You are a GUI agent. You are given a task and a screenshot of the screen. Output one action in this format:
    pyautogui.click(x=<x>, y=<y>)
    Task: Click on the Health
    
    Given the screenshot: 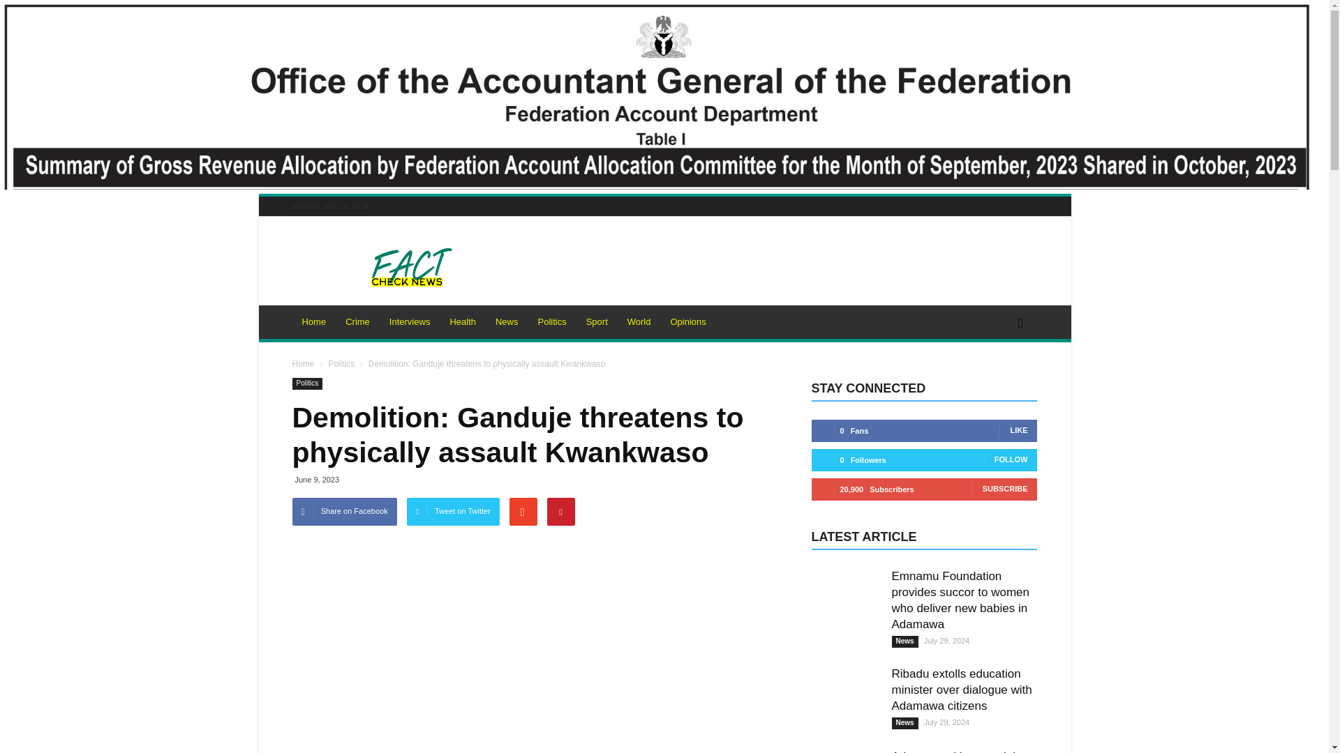 What is the action you would take?
    pyautogui.click(x=462, y=322)
    